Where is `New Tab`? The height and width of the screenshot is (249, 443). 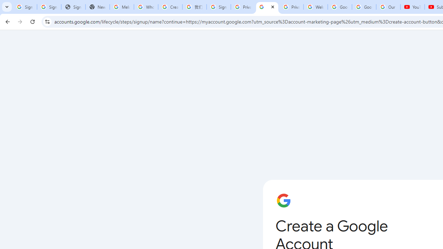 New Tab is located at coordinates (98, 7).